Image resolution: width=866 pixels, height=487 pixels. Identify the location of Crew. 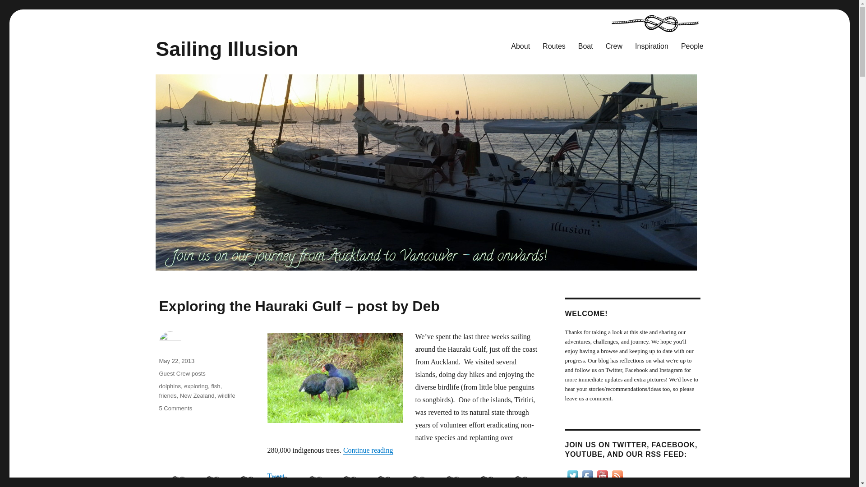
(613, 46).